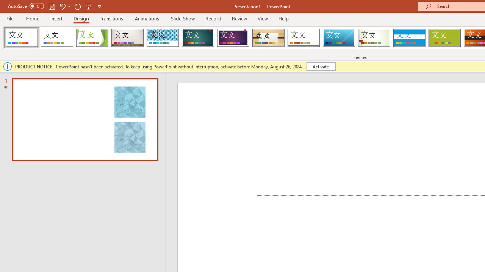  What do you see at coordinates (55, 6) in the screenshot?
I see `Quick Access Toolbar` at bounding box center [55, 6].